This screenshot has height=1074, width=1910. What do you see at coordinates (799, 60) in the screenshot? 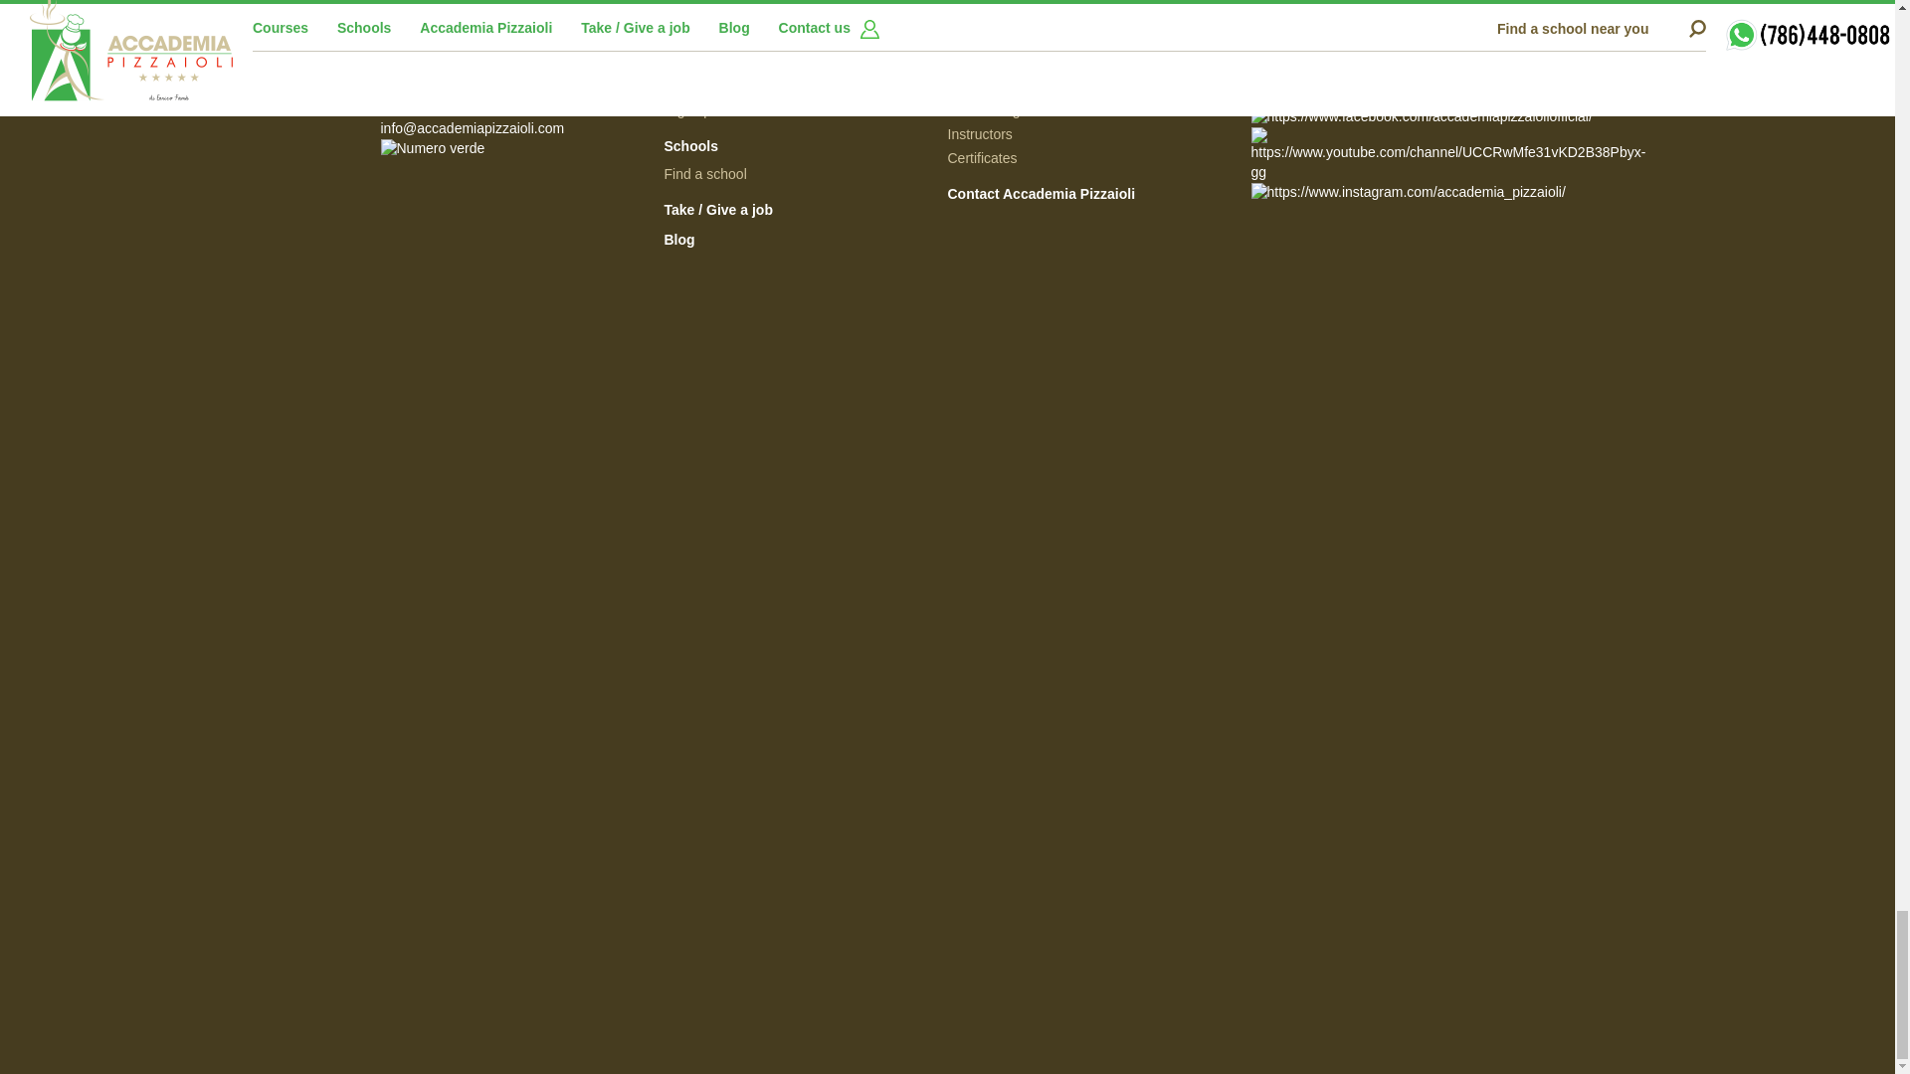
I see `Courses` at bounding box center [799, 60].